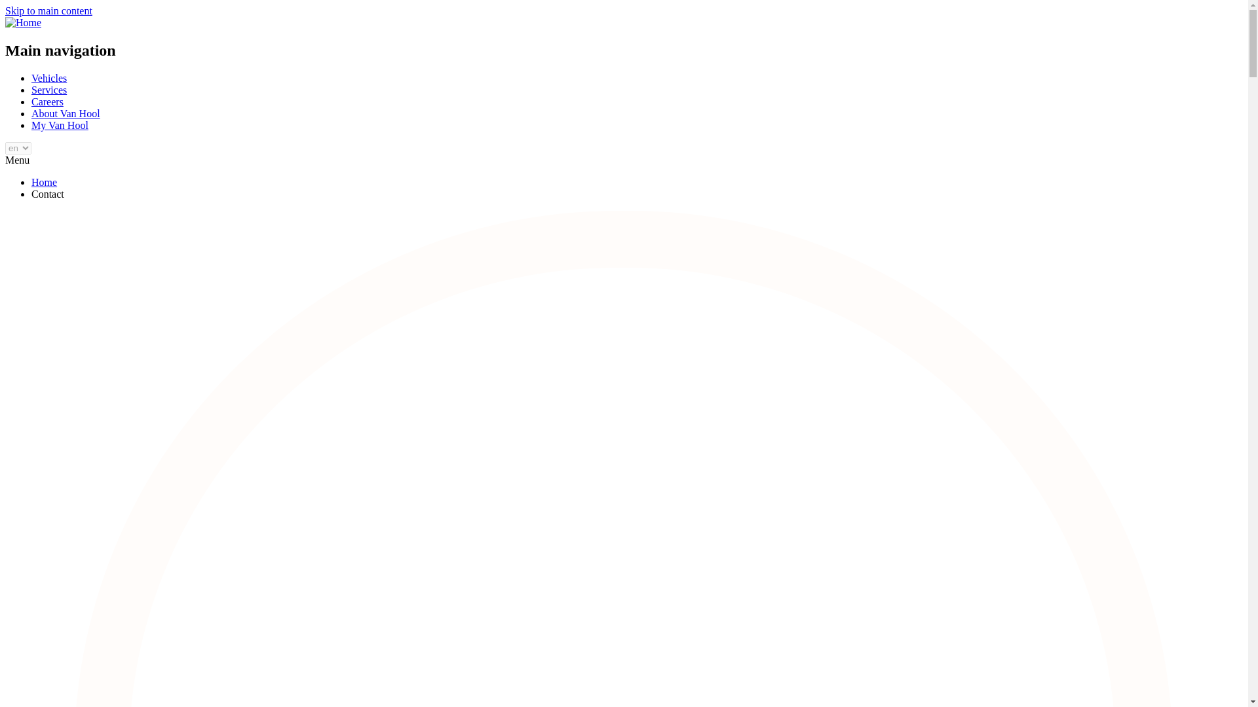  What do you see at coordinates (48, 79) in the screenshot?
I see `Vehicles` at bounding box center [48, 79].